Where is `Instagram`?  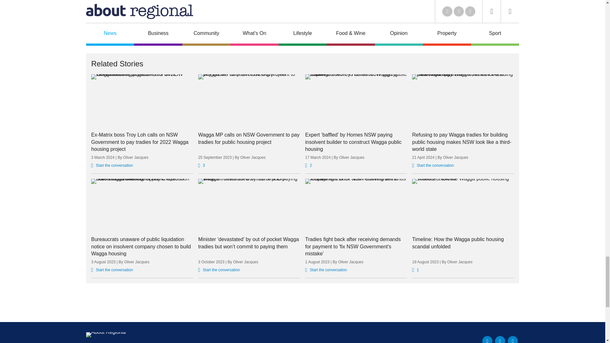 Instagram is located at coordinates (513, 340).